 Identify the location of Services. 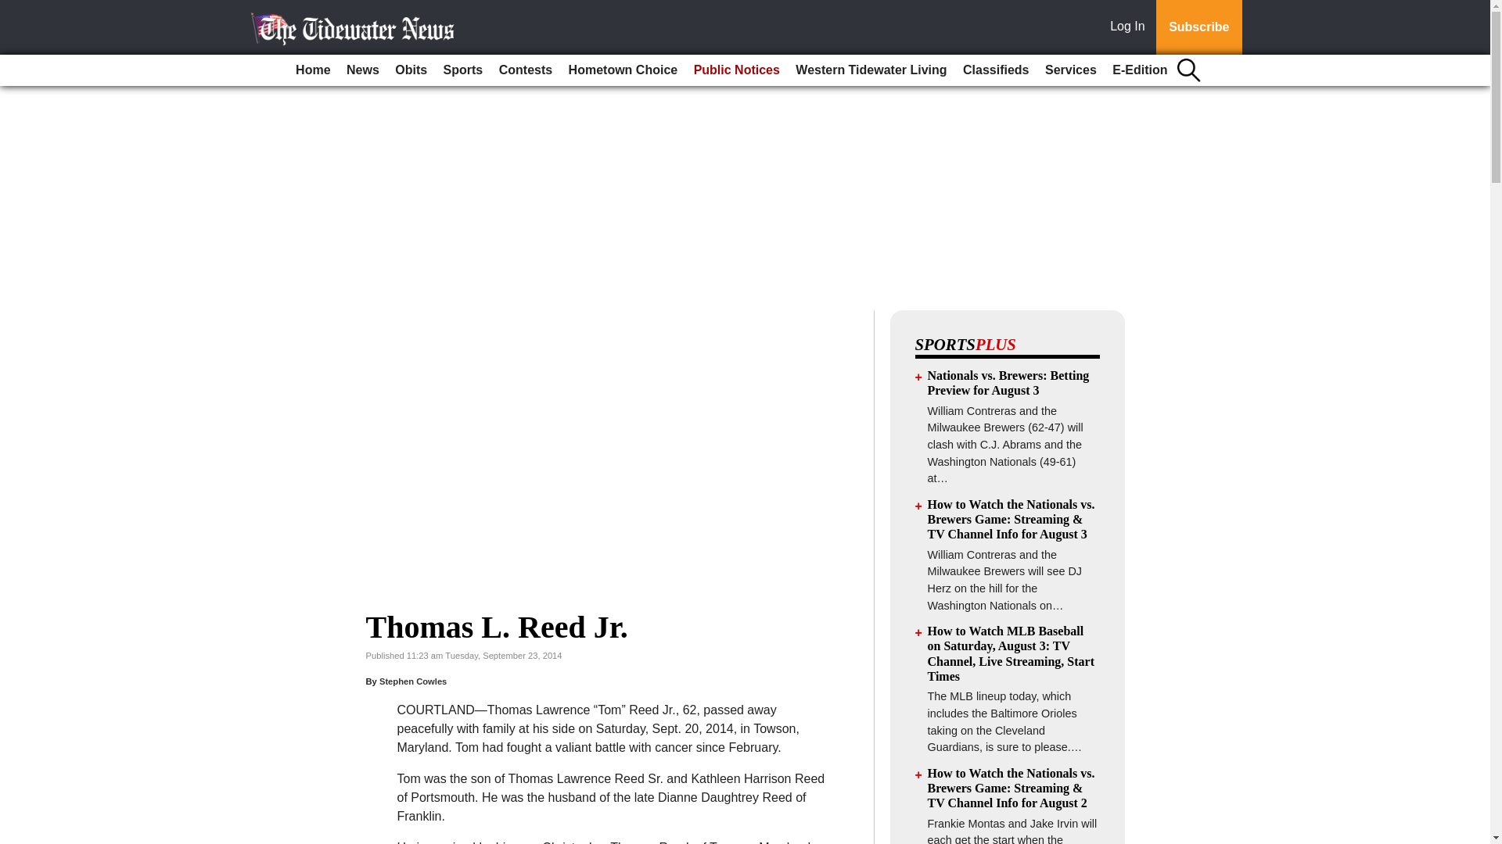
(1070, 70).